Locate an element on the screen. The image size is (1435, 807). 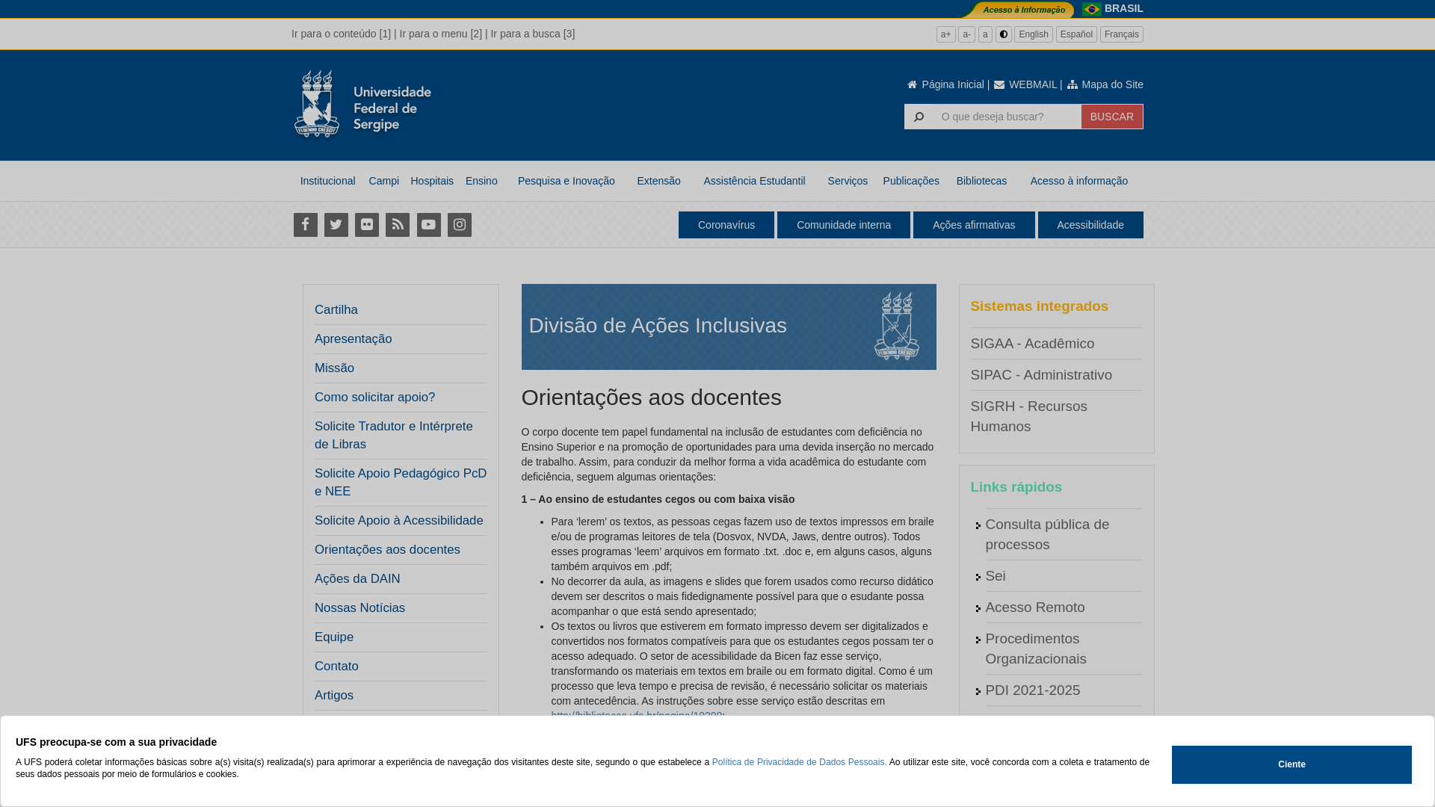
Telefones is located at coordinates (1015, 785).